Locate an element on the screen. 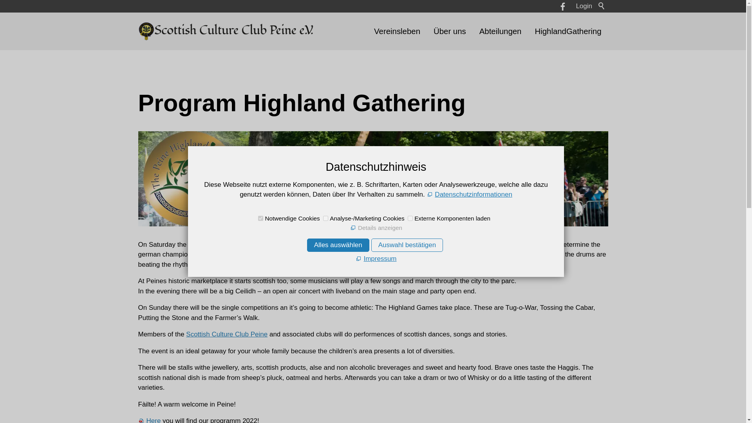 The width and height of the screenshot is (752, 423). Zur Startseite is located at coordinates (226, 31).